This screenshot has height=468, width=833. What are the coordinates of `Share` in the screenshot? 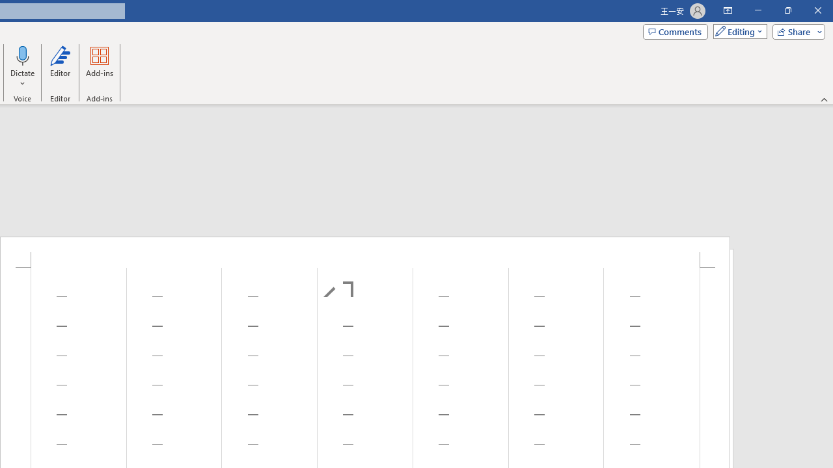 It's located at (796, 31).